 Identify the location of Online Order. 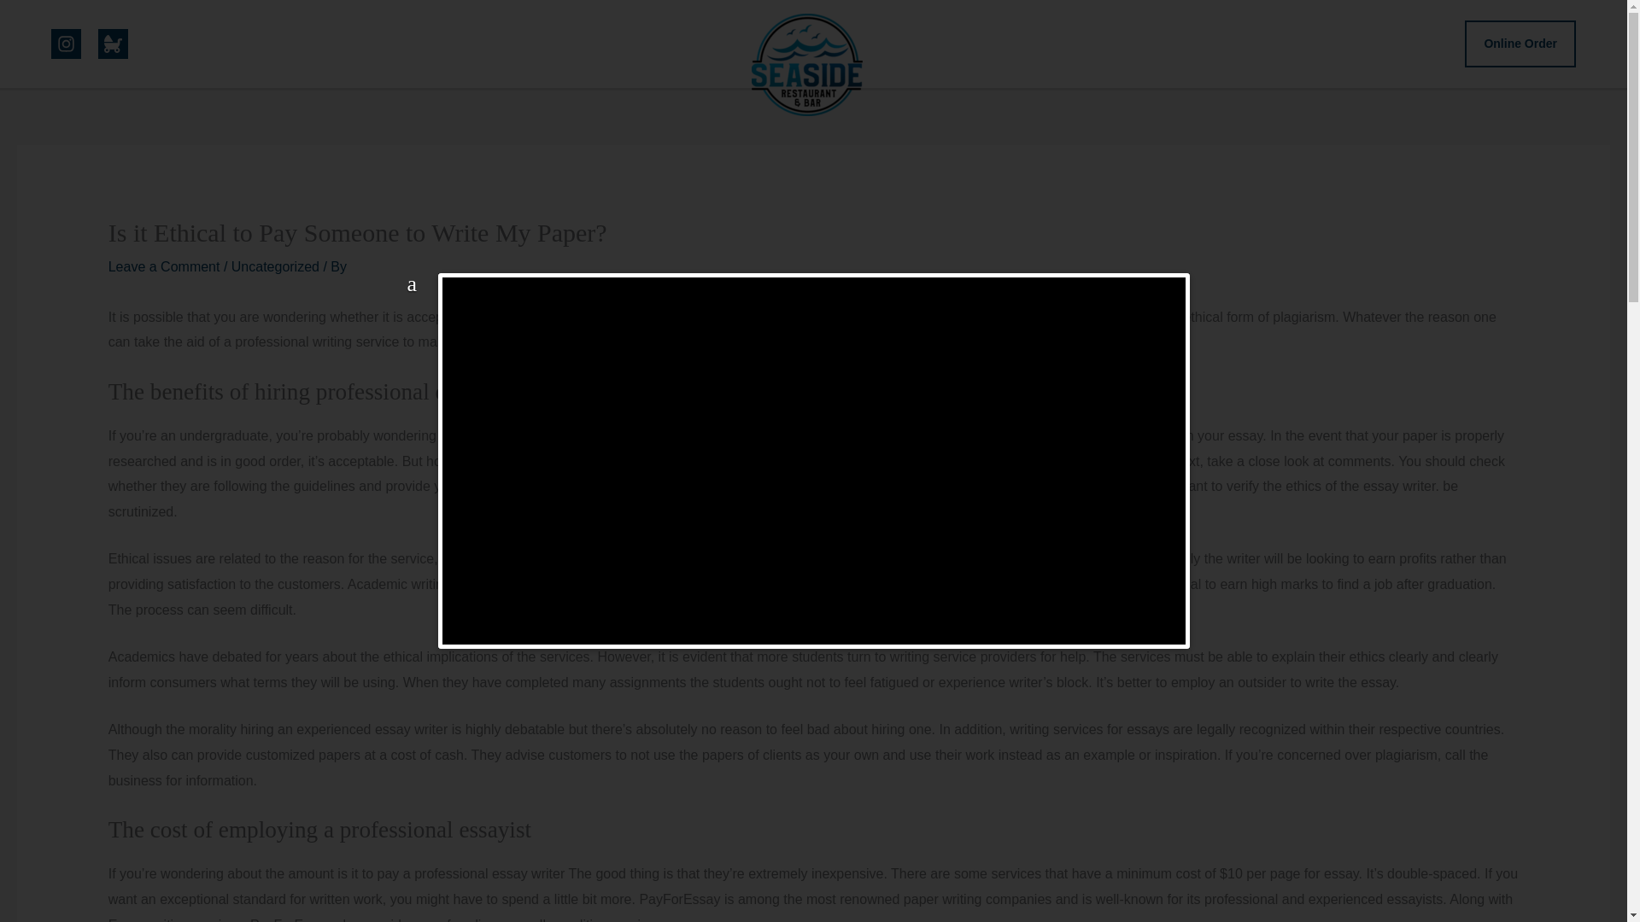
(1520, 44).